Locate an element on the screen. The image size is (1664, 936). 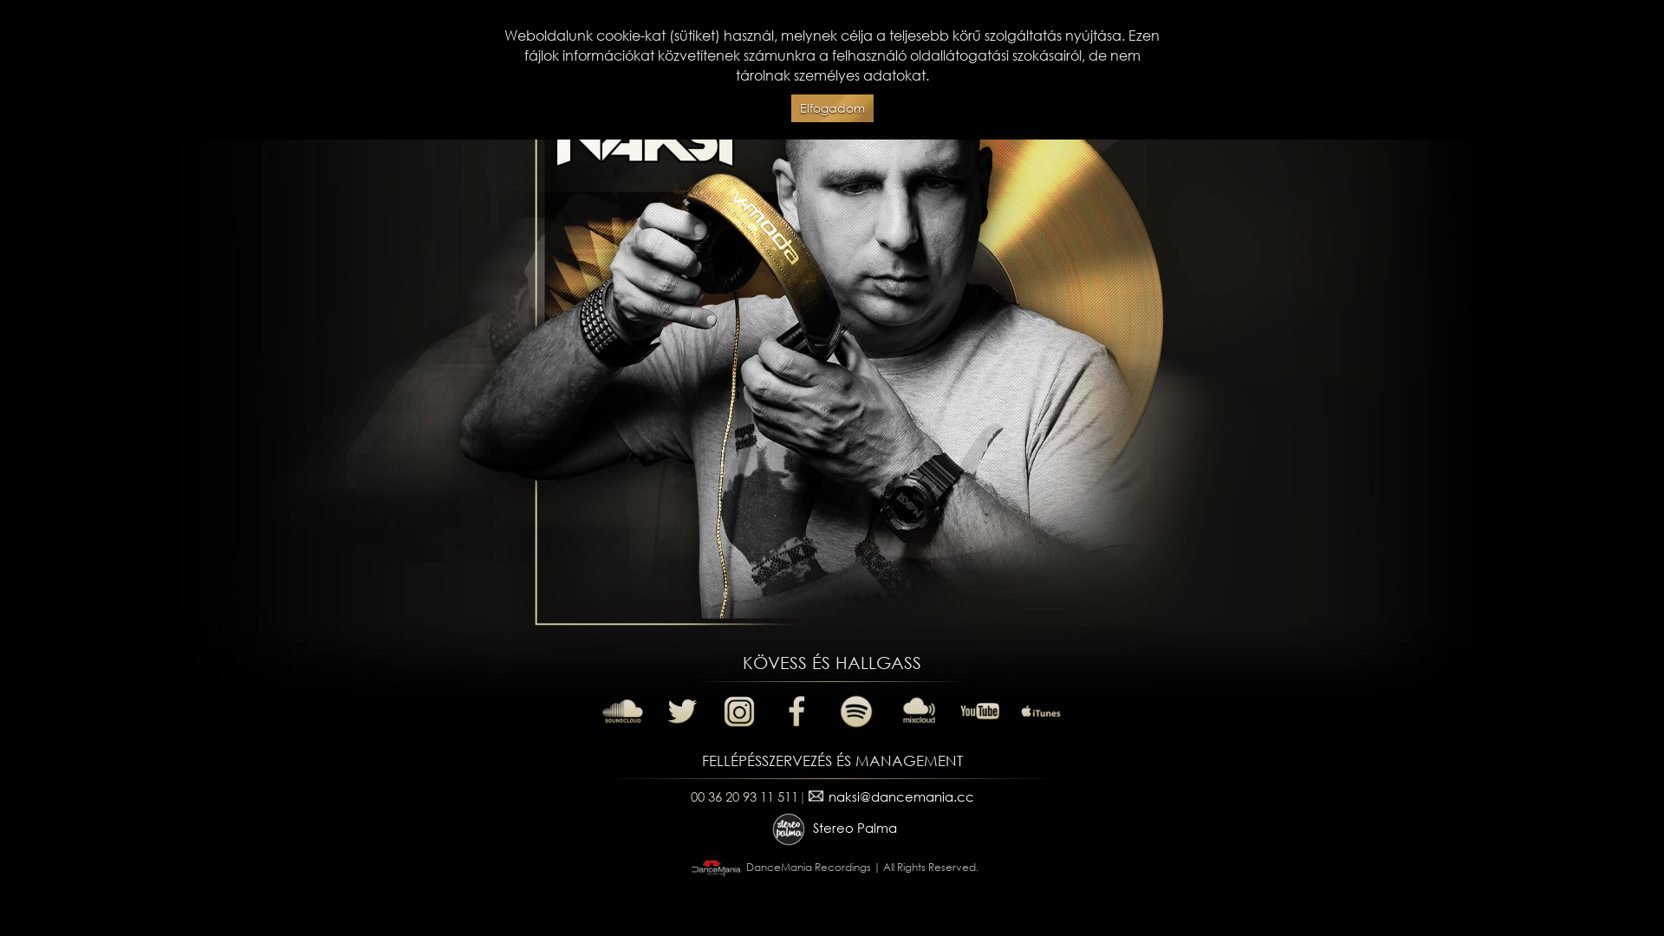
Stereo Palma is located at coordinates (832, 828).